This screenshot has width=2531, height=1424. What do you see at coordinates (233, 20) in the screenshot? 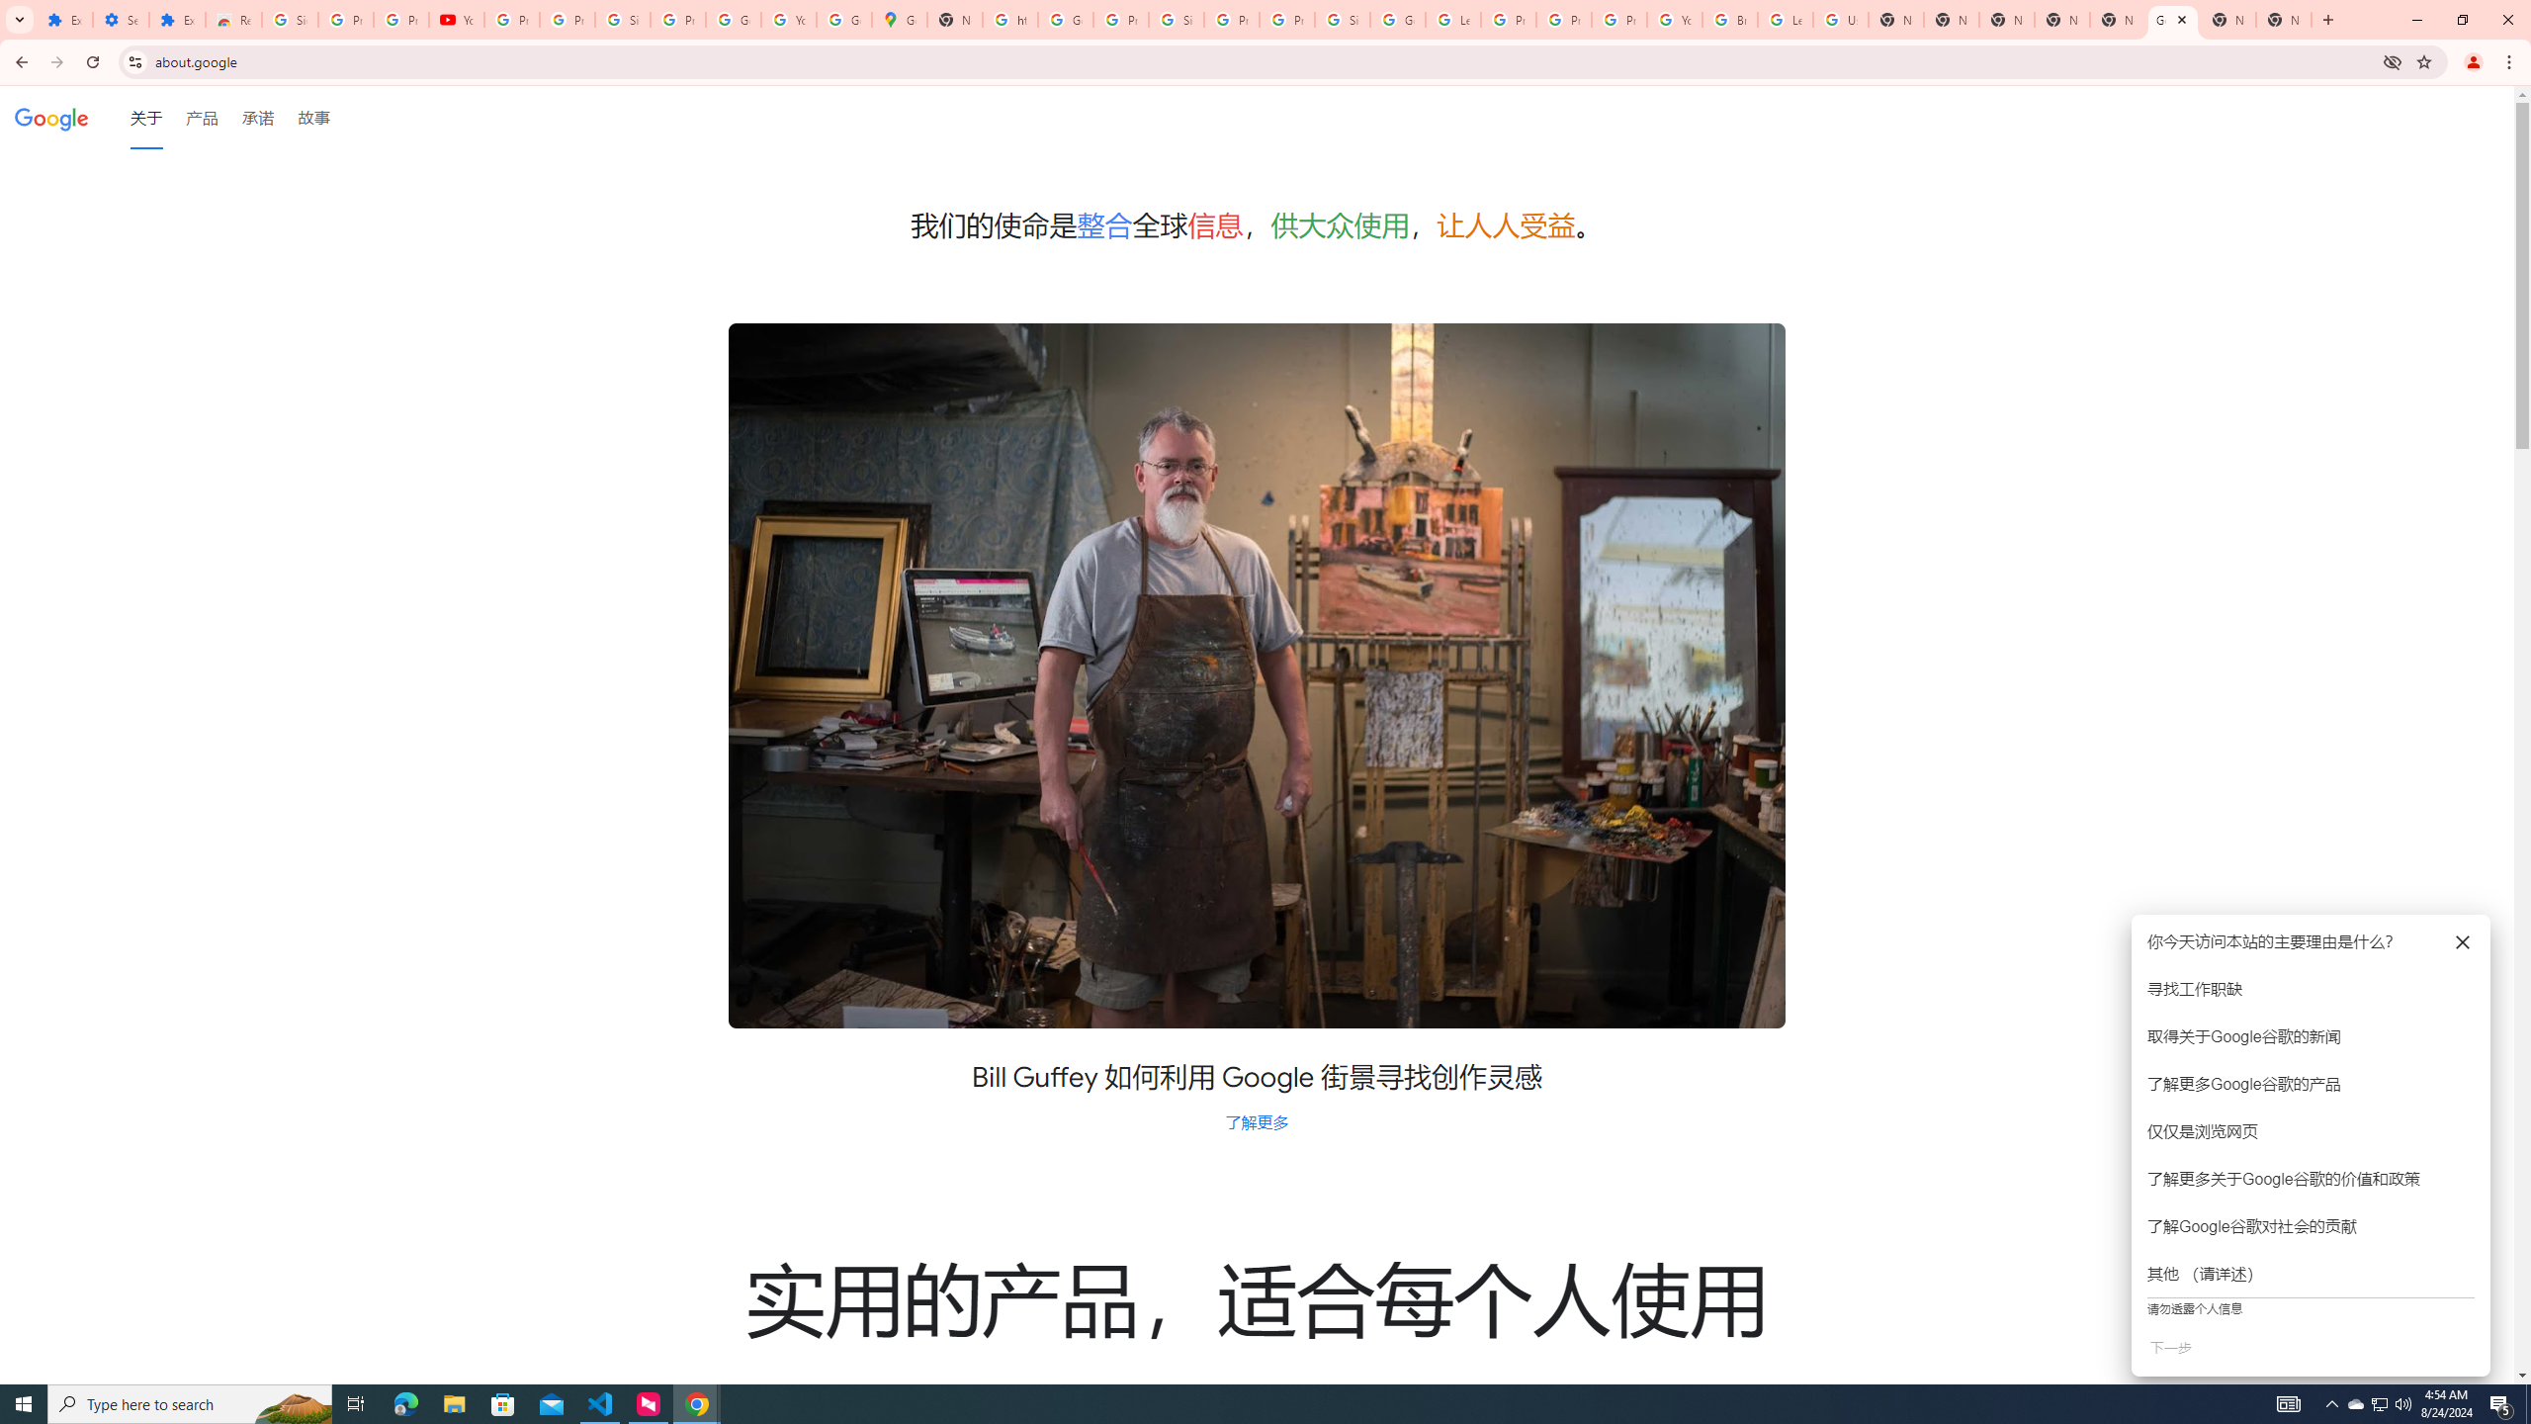
I see `Reviews: Helix Fruit Jump Arcade Game` at bounding box center [233, 20].